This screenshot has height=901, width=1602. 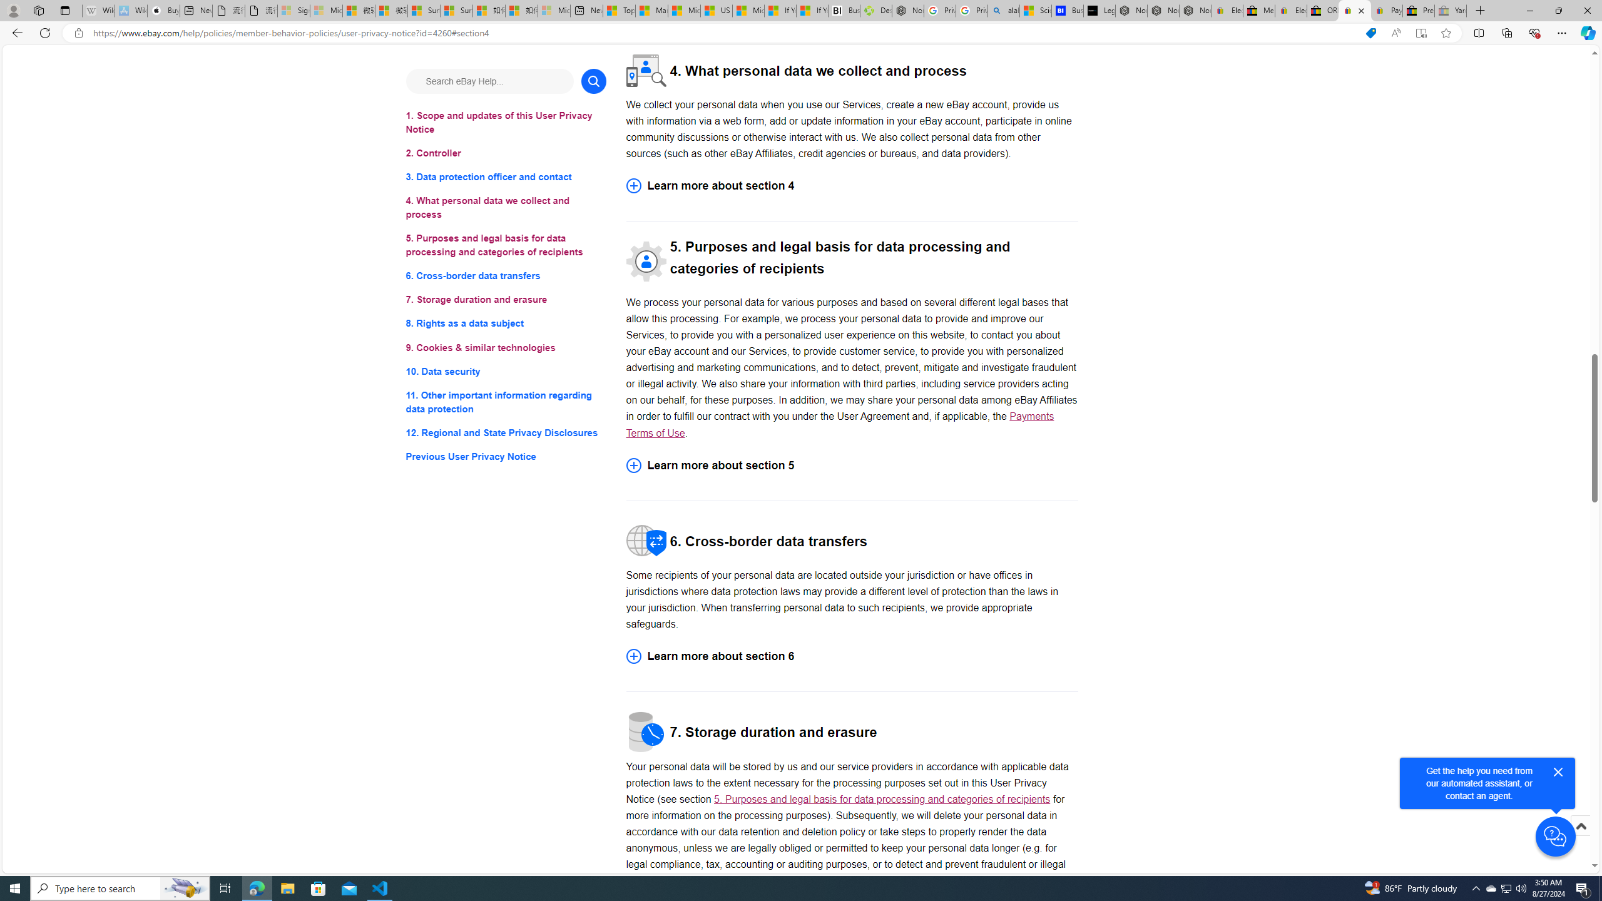 What do you see at coordinates (506, 432) in the screenshot?
I see `12. Regional and State Privacy Disclosures` at bounding box center [506, 432].